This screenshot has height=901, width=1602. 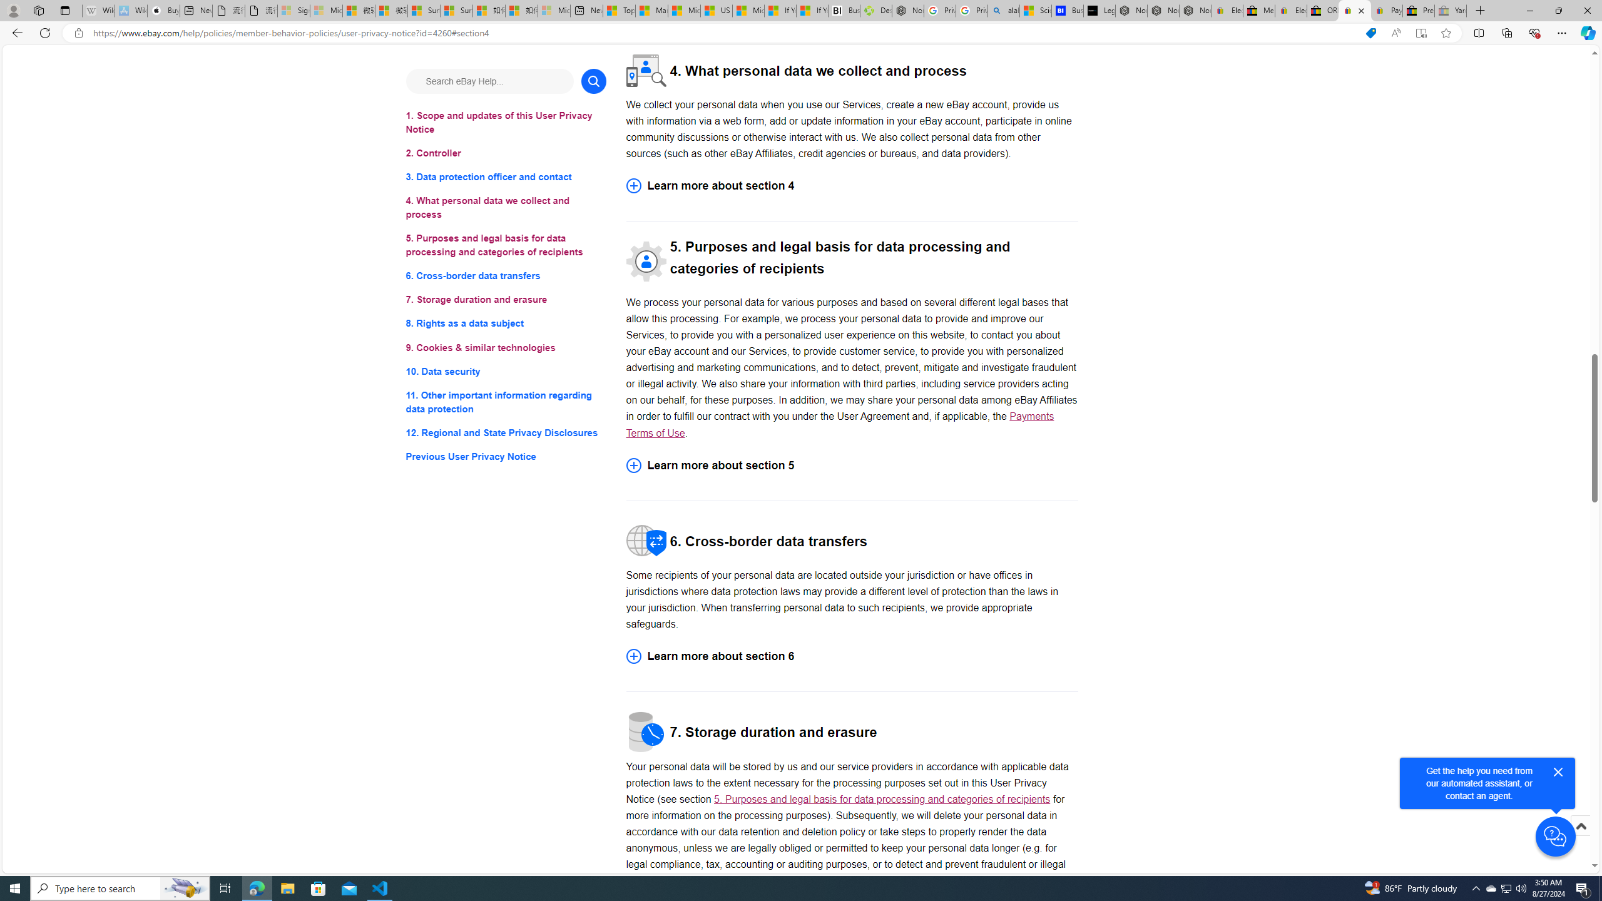 What do you see at coordinates (506, 432) in the screenshot?
I see `12. Regional and State Privacy Disclosures` at bounding box center [506, 432].